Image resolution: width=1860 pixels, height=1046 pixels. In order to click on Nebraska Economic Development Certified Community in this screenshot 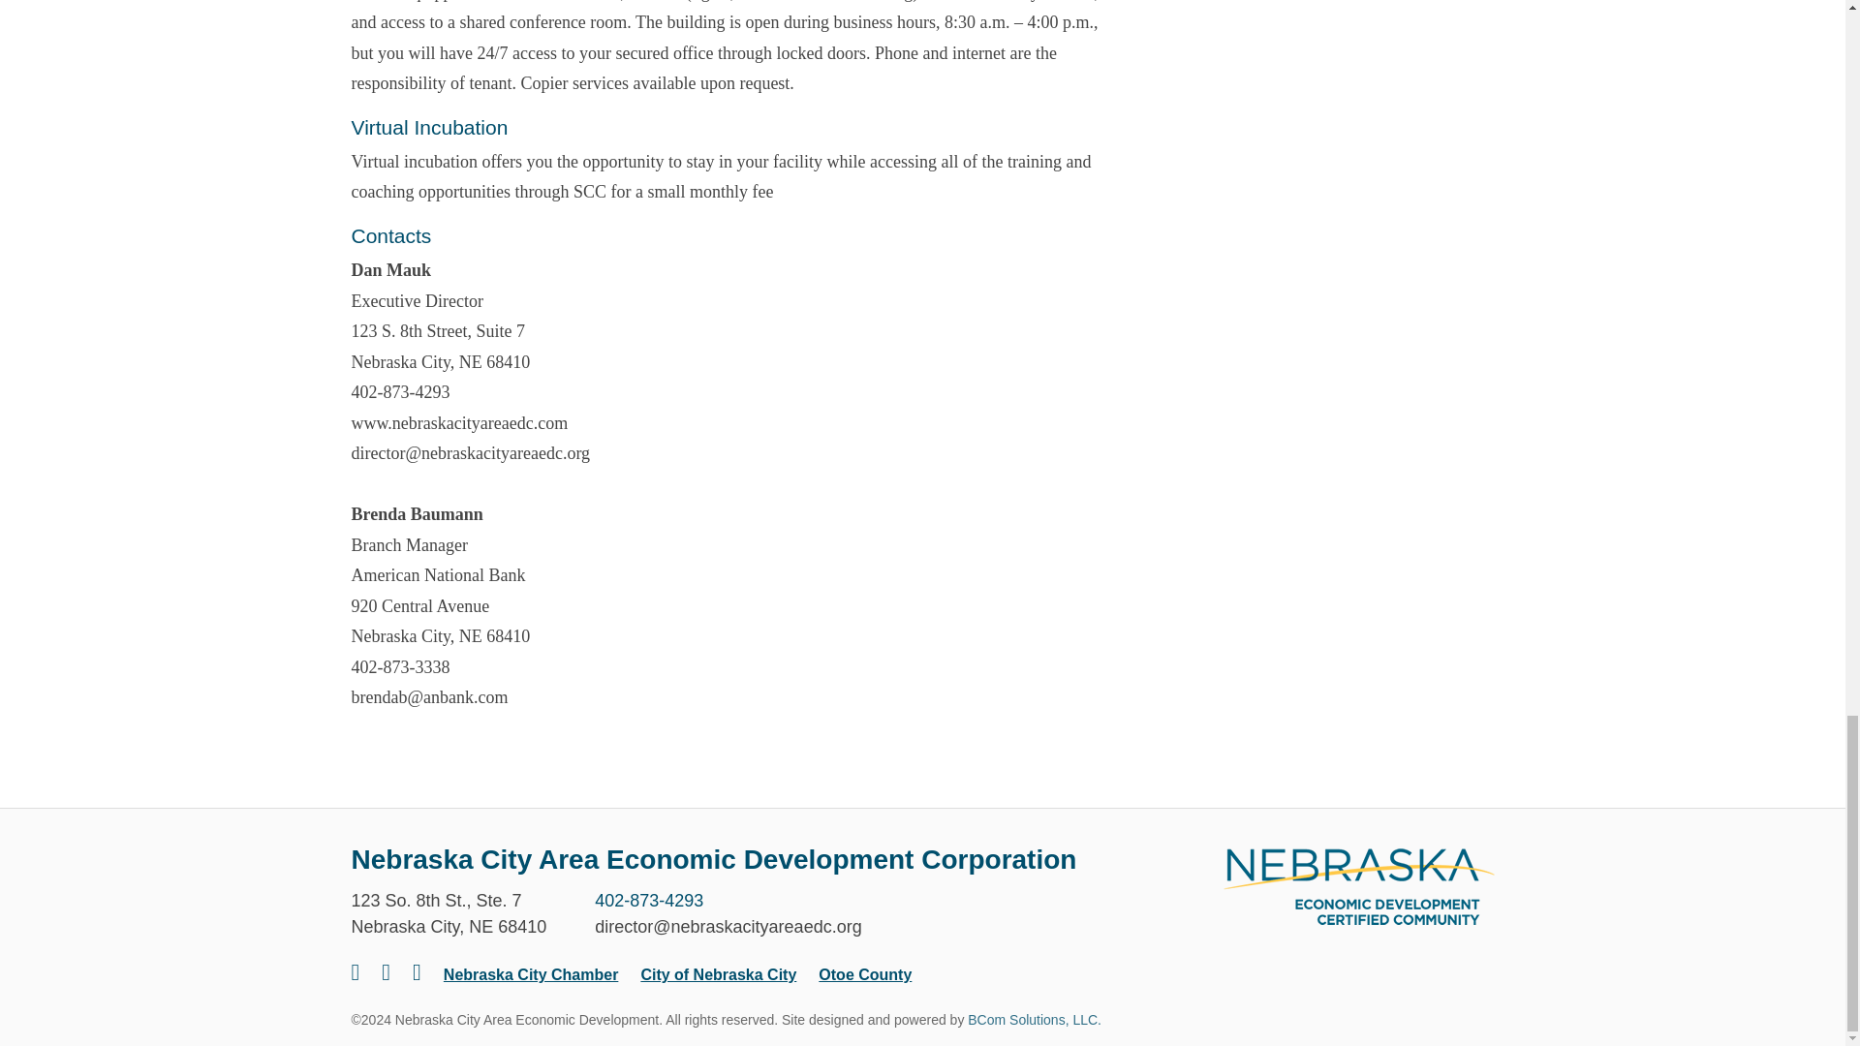, I will do `click(1357, 885)`.